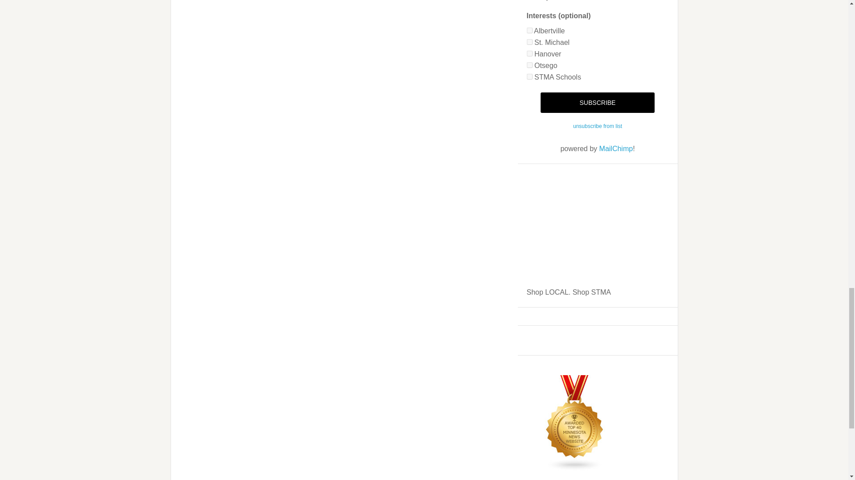  What do you see at coordinates (529, 76) in the screenshot?
I see `STMA Schools` at bounding box center [529, 76].